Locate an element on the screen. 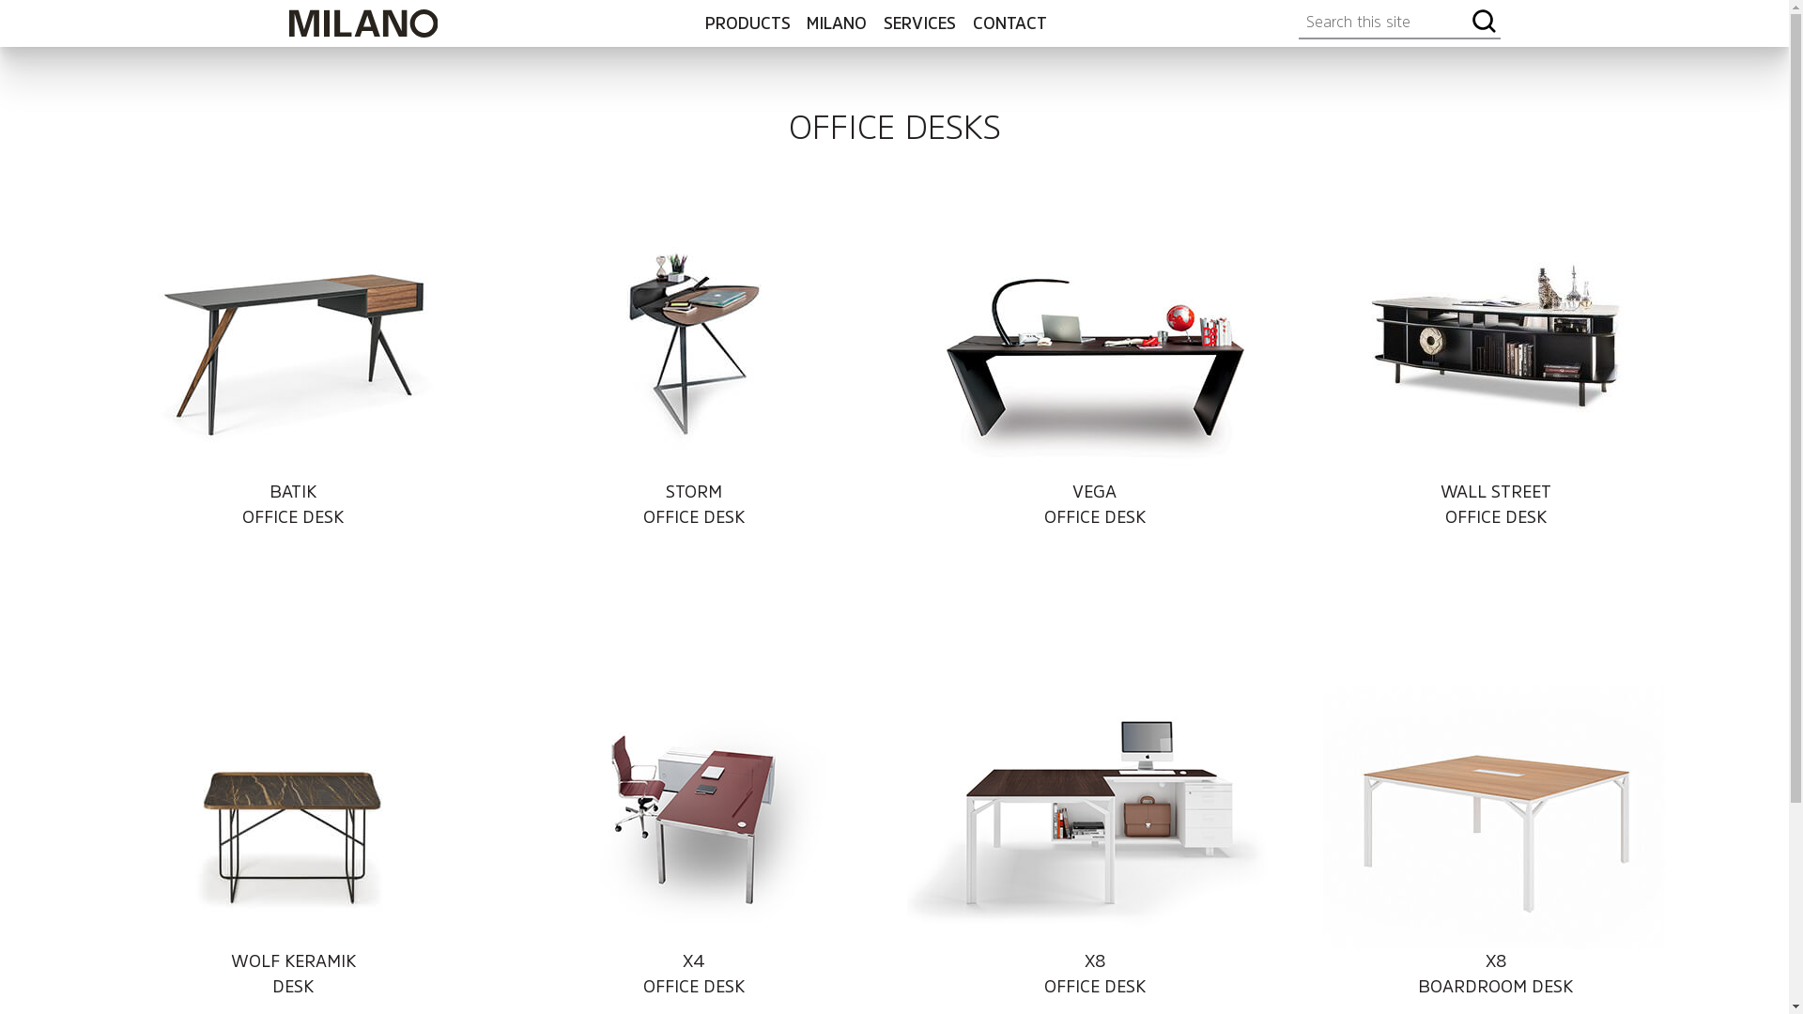 This screenshot has width=1803, height=1014. STORM
OFFICE DESK is located at coordinates (694, 386).